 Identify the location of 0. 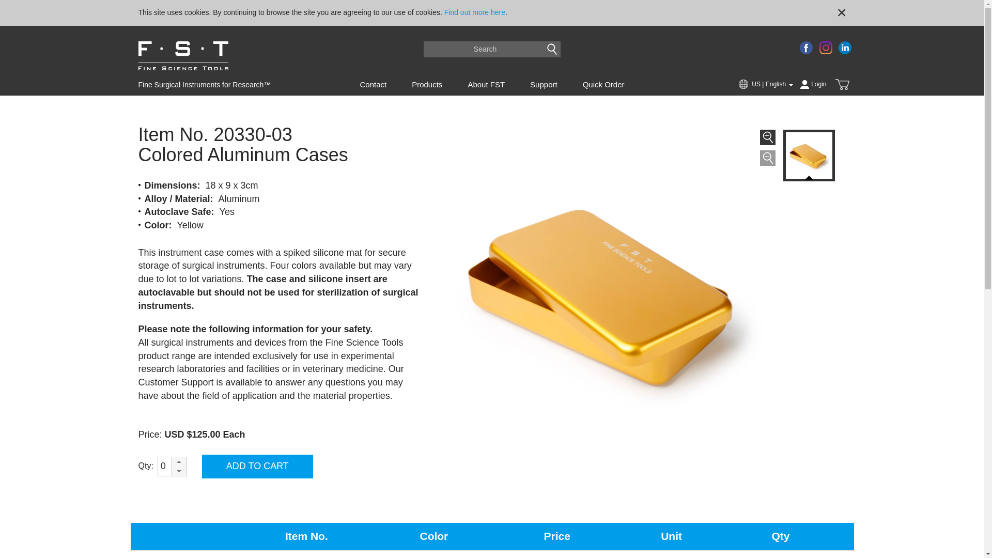
(169, 466).